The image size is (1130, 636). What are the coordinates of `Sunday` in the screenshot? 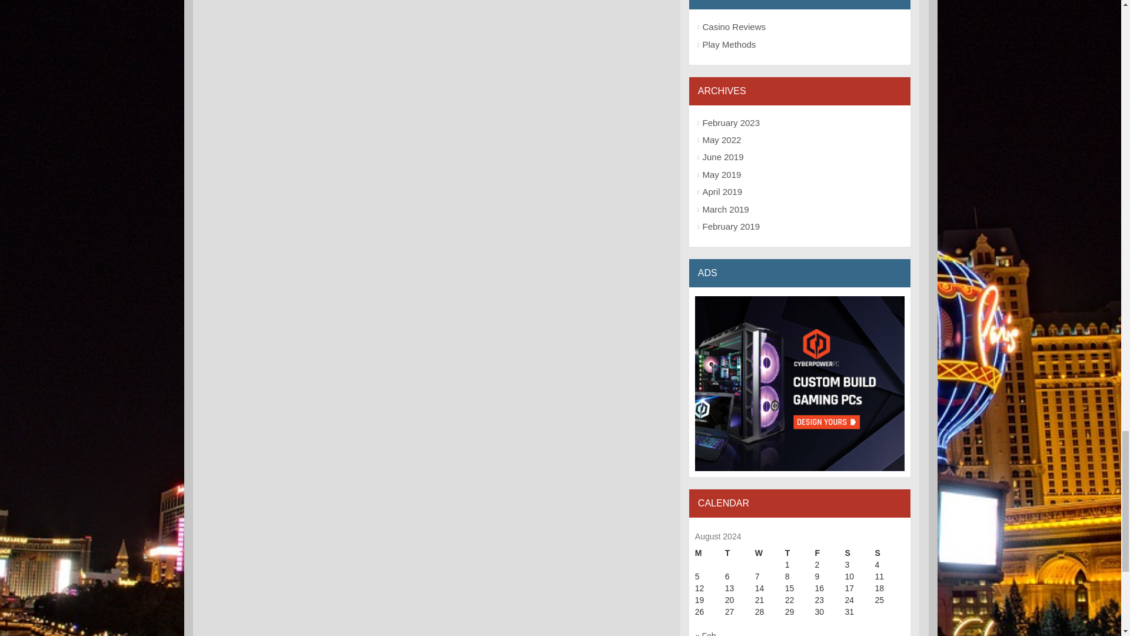 It's located at (890, 554).